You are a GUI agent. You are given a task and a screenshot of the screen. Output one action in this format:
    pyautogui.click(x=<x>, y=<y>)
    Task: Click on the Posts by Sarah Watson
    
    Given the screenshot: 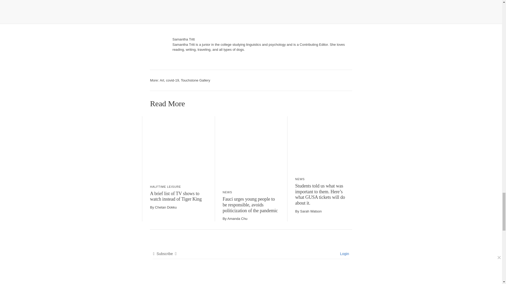 What is the action you would take?
    pyautogui.click(x=311, y=211)
    